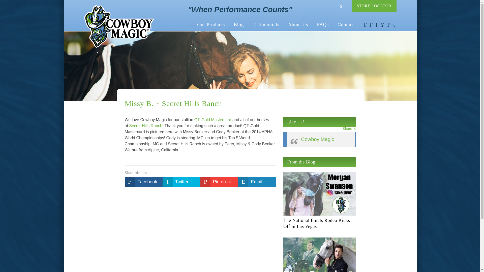 The image size is (484, 272). I want to click on Share, so click(349, 129).